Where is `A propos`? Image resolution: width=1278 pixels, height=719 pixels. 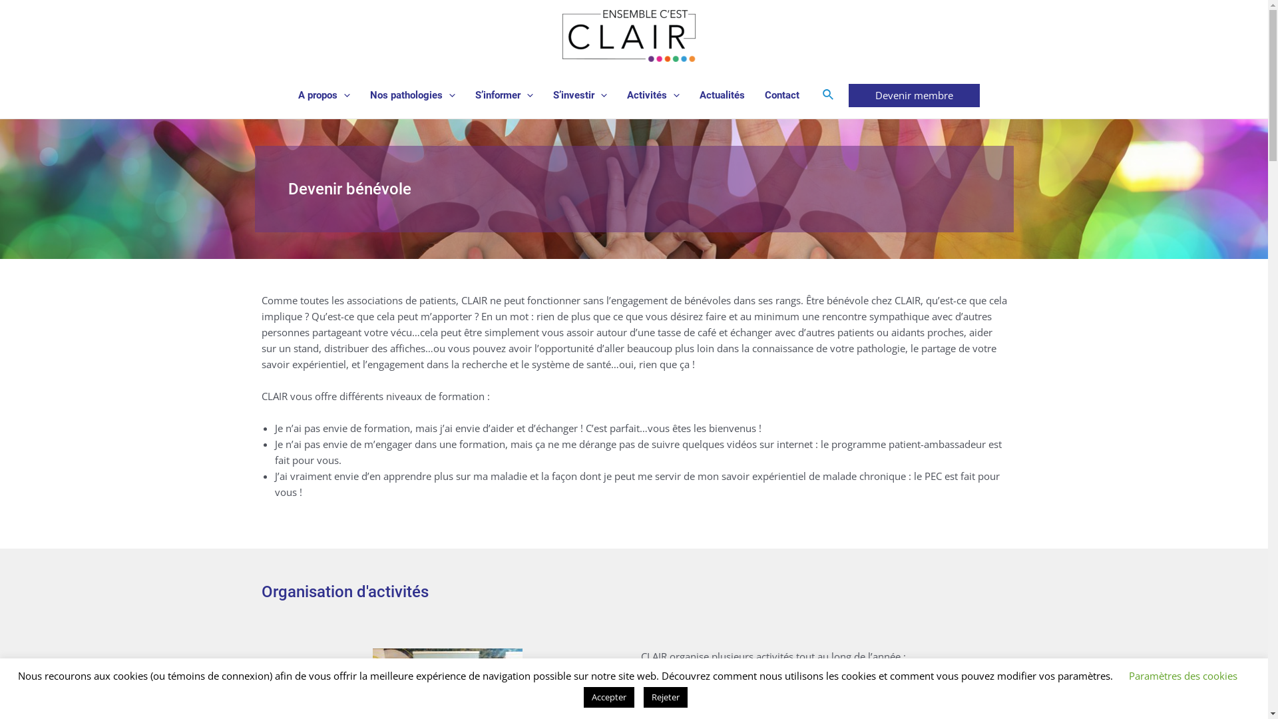
A propos is located at coordinates (324, 95).